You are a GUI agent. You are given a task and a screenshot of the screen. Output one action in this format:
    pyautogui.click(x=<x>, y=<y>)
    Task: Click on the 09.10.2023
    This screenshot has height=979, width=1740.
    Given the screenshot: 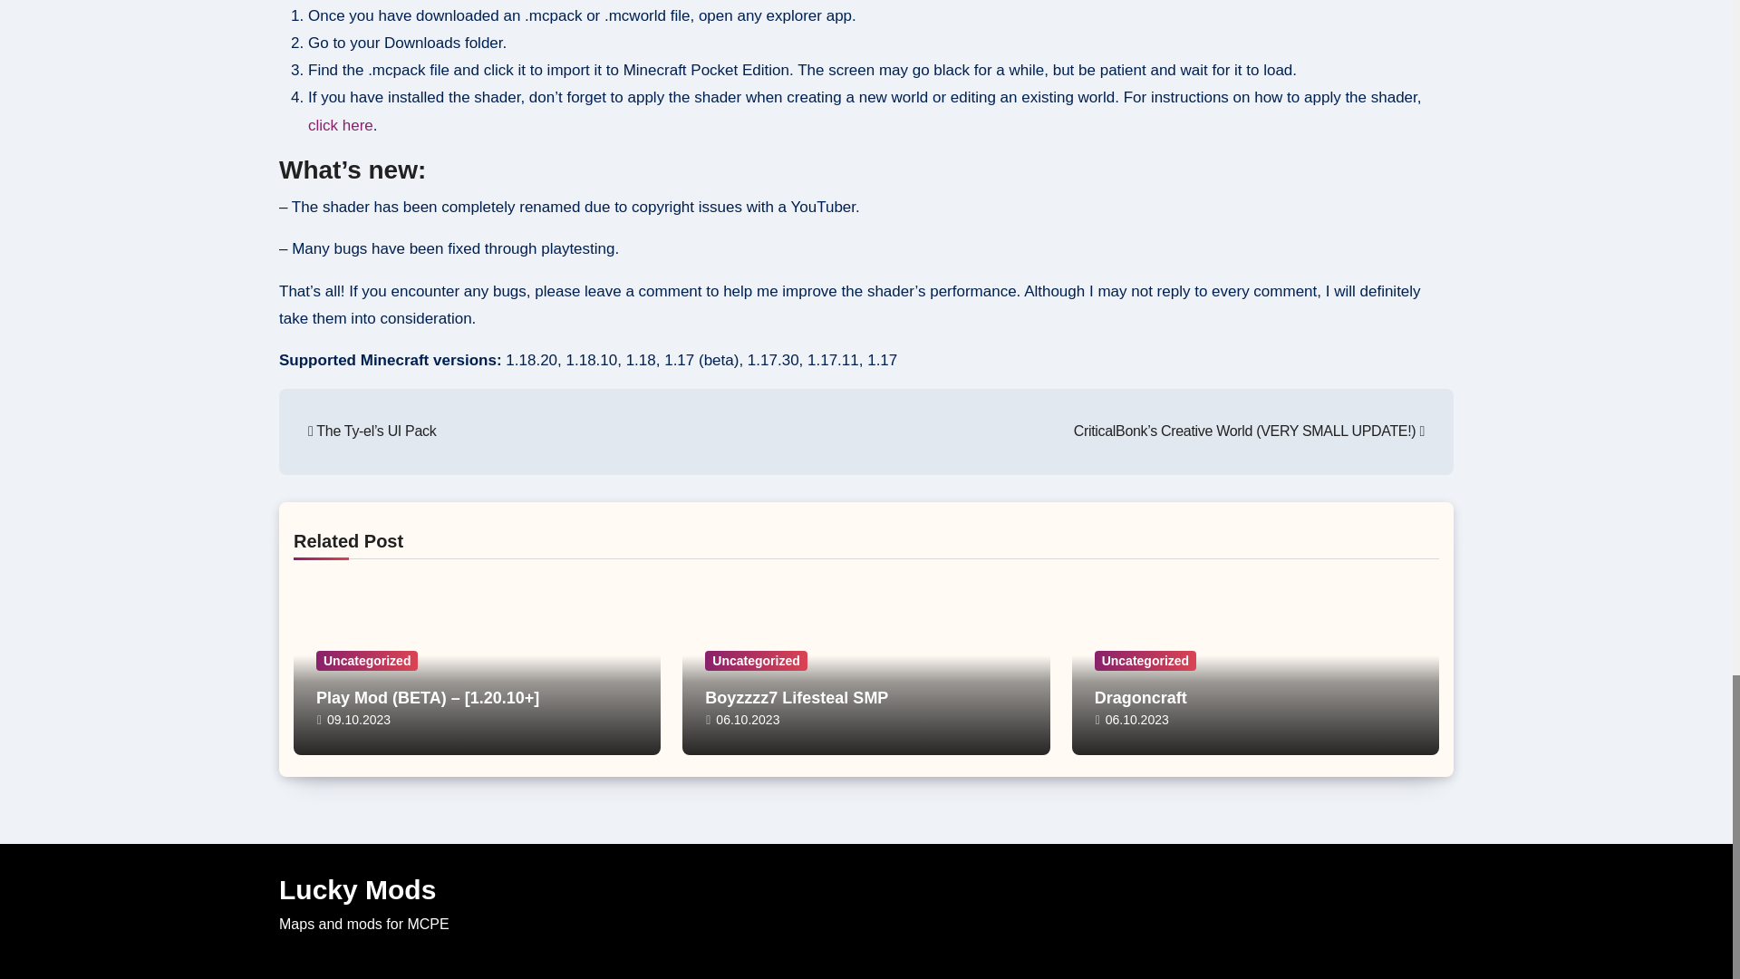 What is the action you would take?
    pyautogui.click(x=358, y=720)
    